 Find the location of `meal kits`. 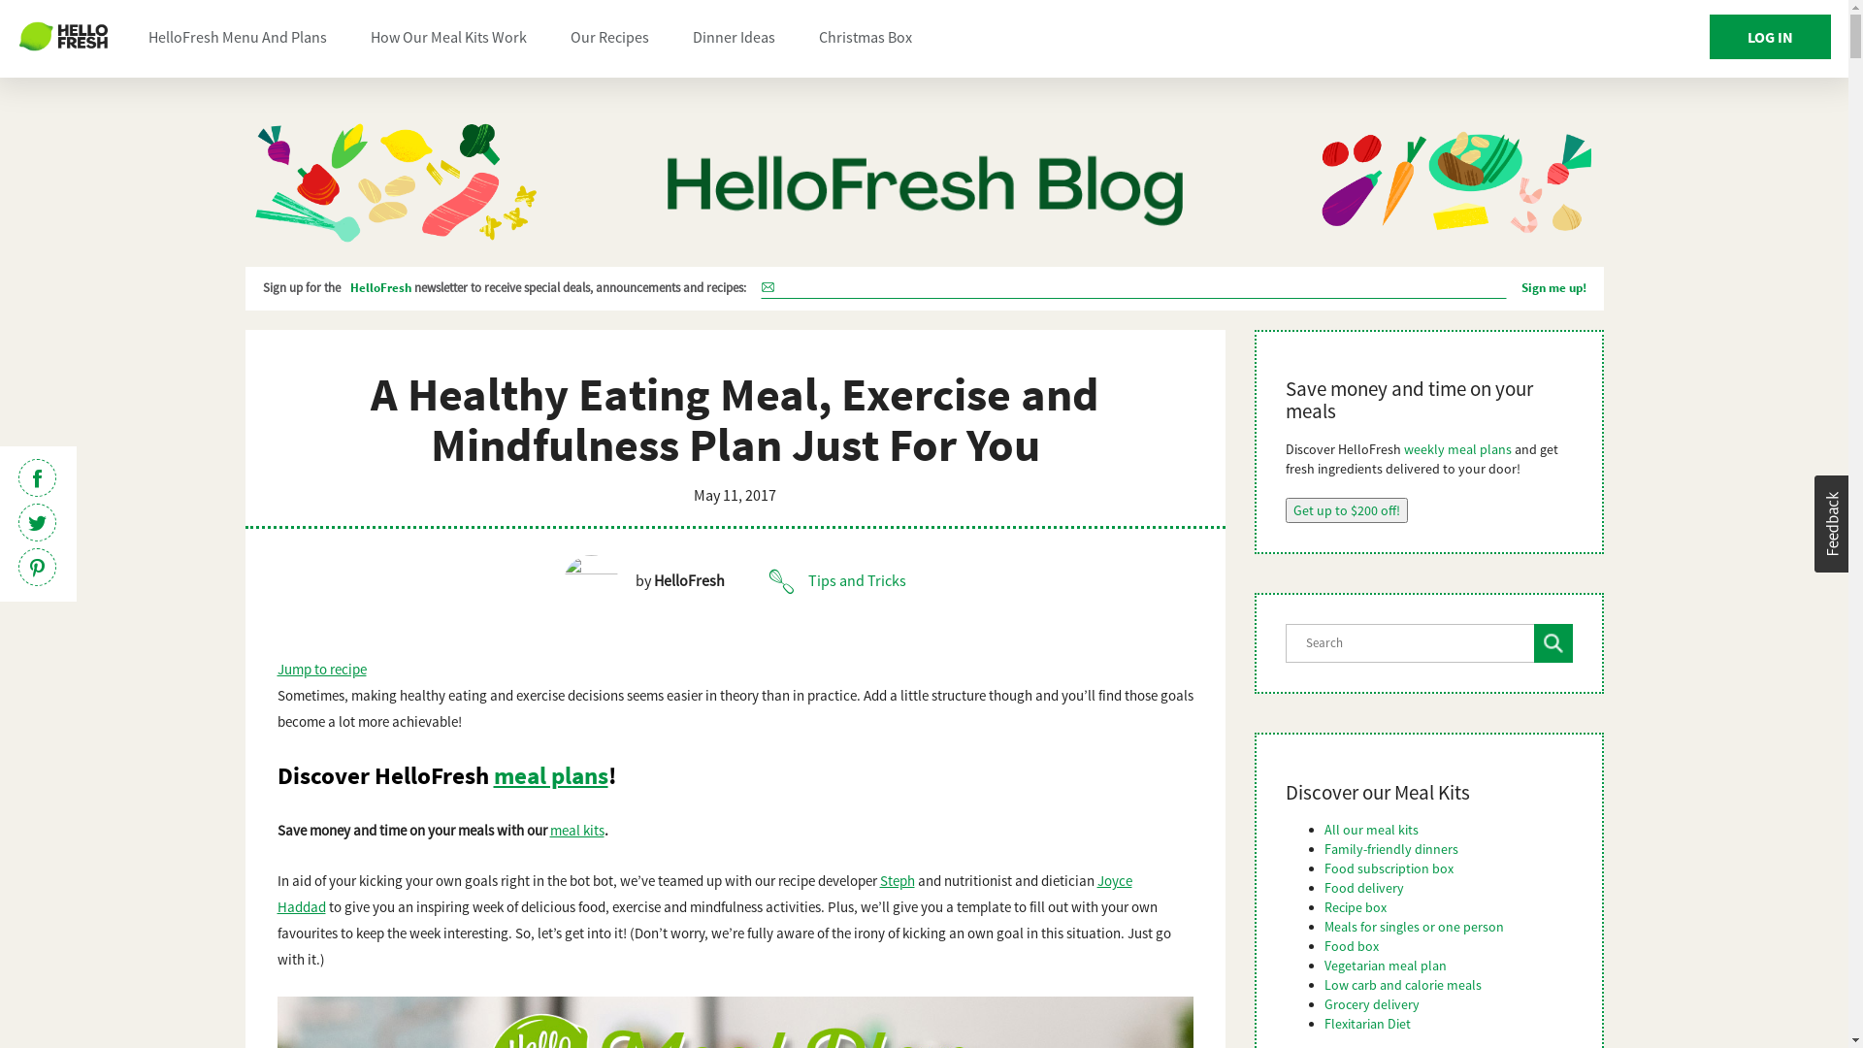

meal kits is located at coordinates (576, 831).